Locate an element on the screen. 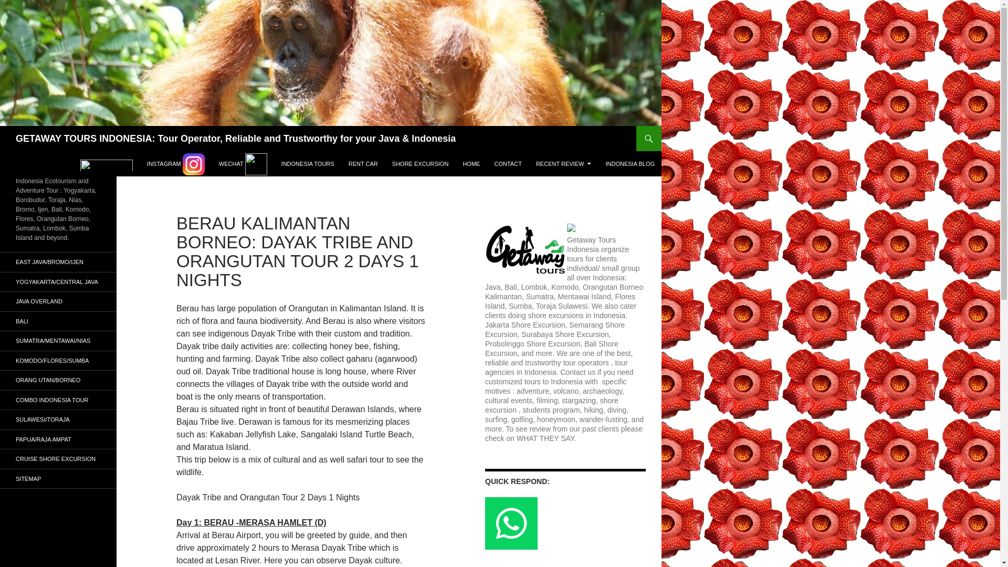 The height and width of the screenshot is (567, 1008). JAVA OVERLAND is located at coordinates (58, 301).